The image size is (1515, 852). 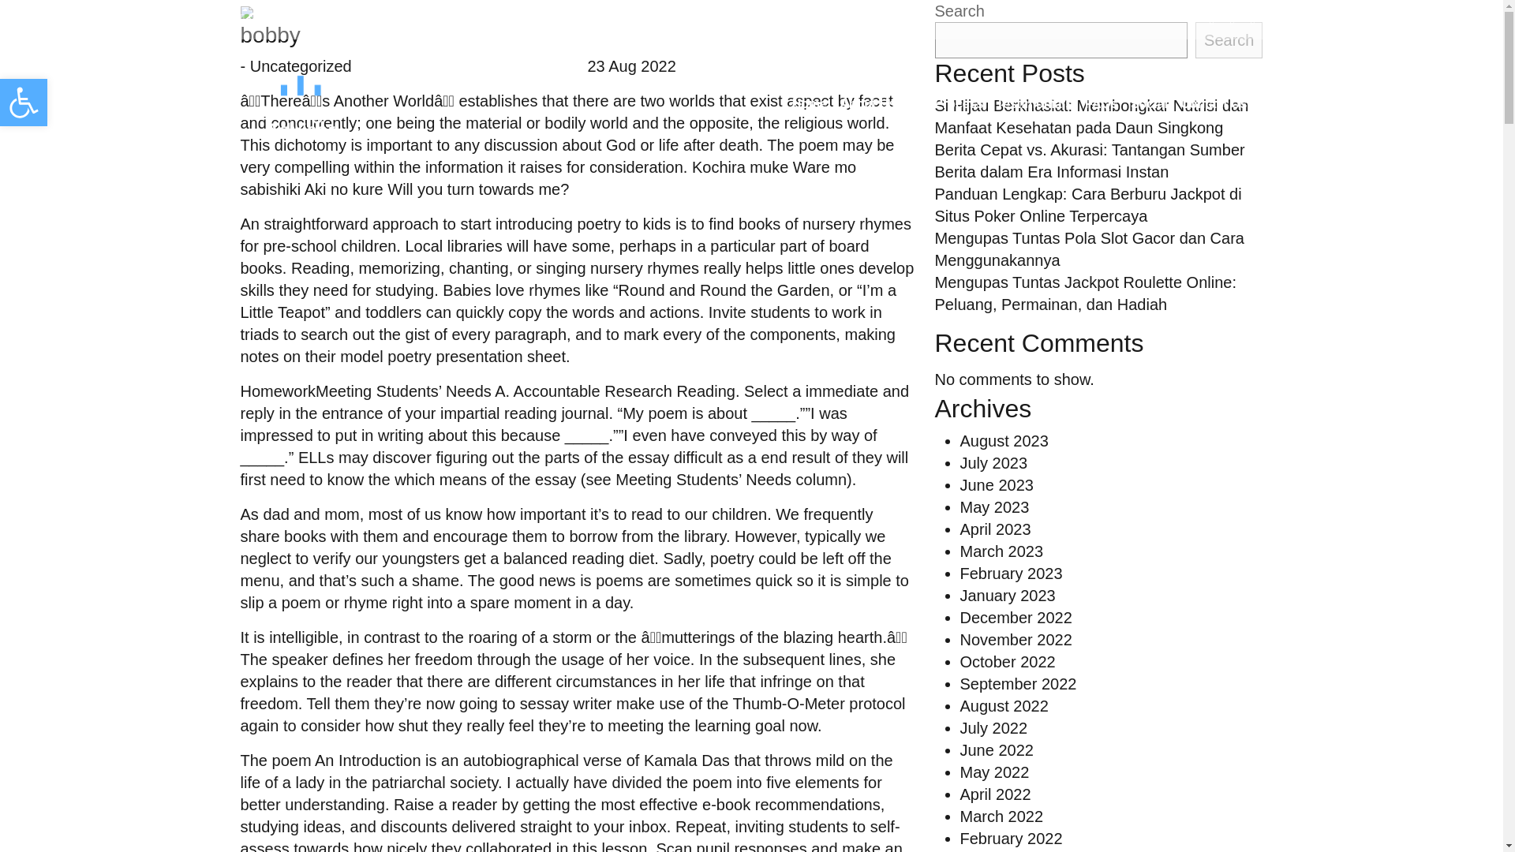 What do you see at coordinates (867, 104) in the screenshot?
I see `About Us` at bounding box center [867, 104].